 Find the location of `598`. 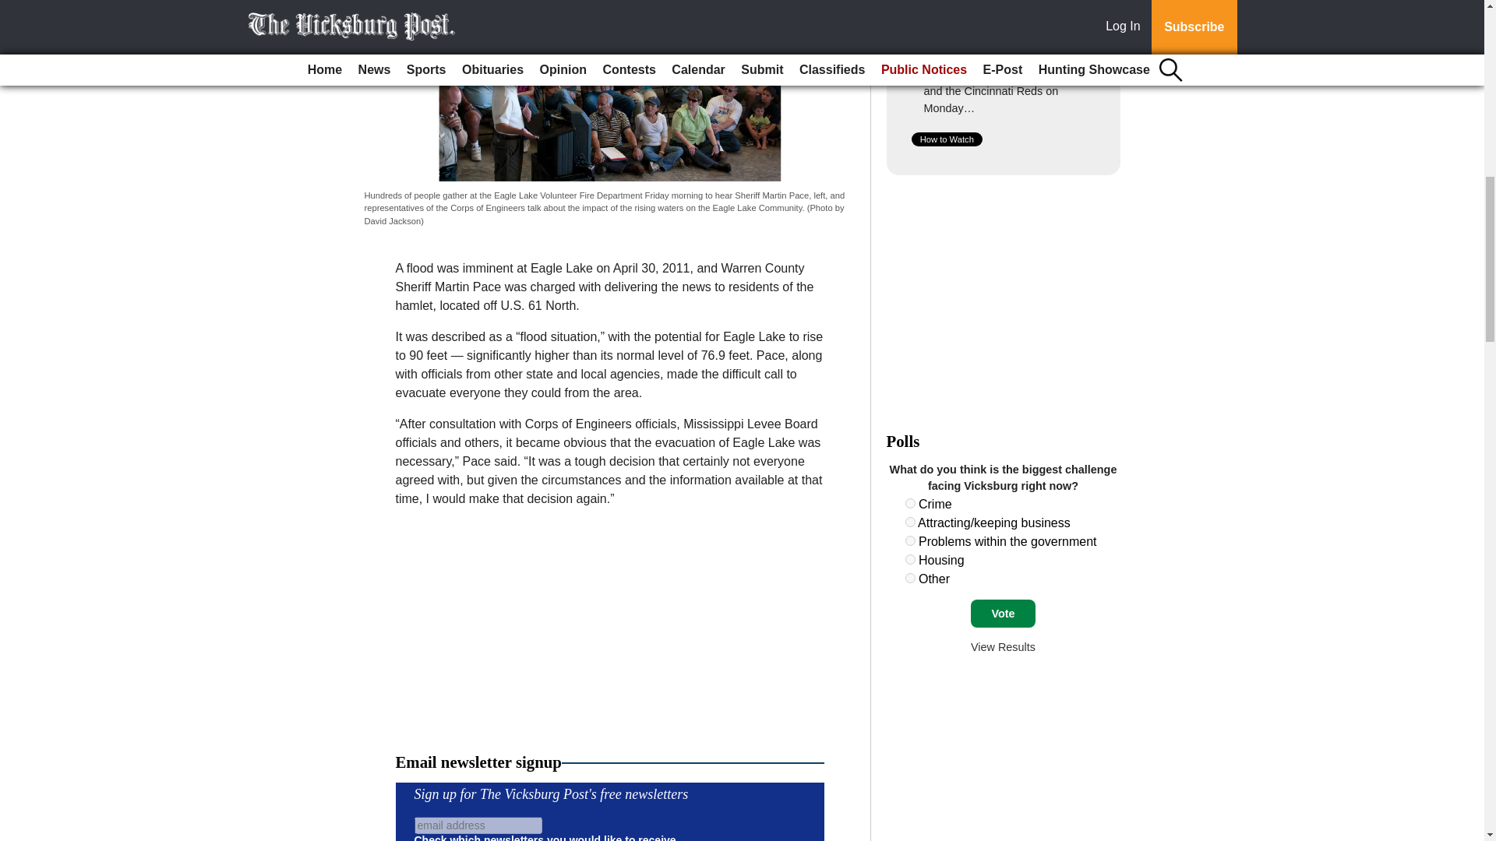

598 is located at coordinates (910, 522).